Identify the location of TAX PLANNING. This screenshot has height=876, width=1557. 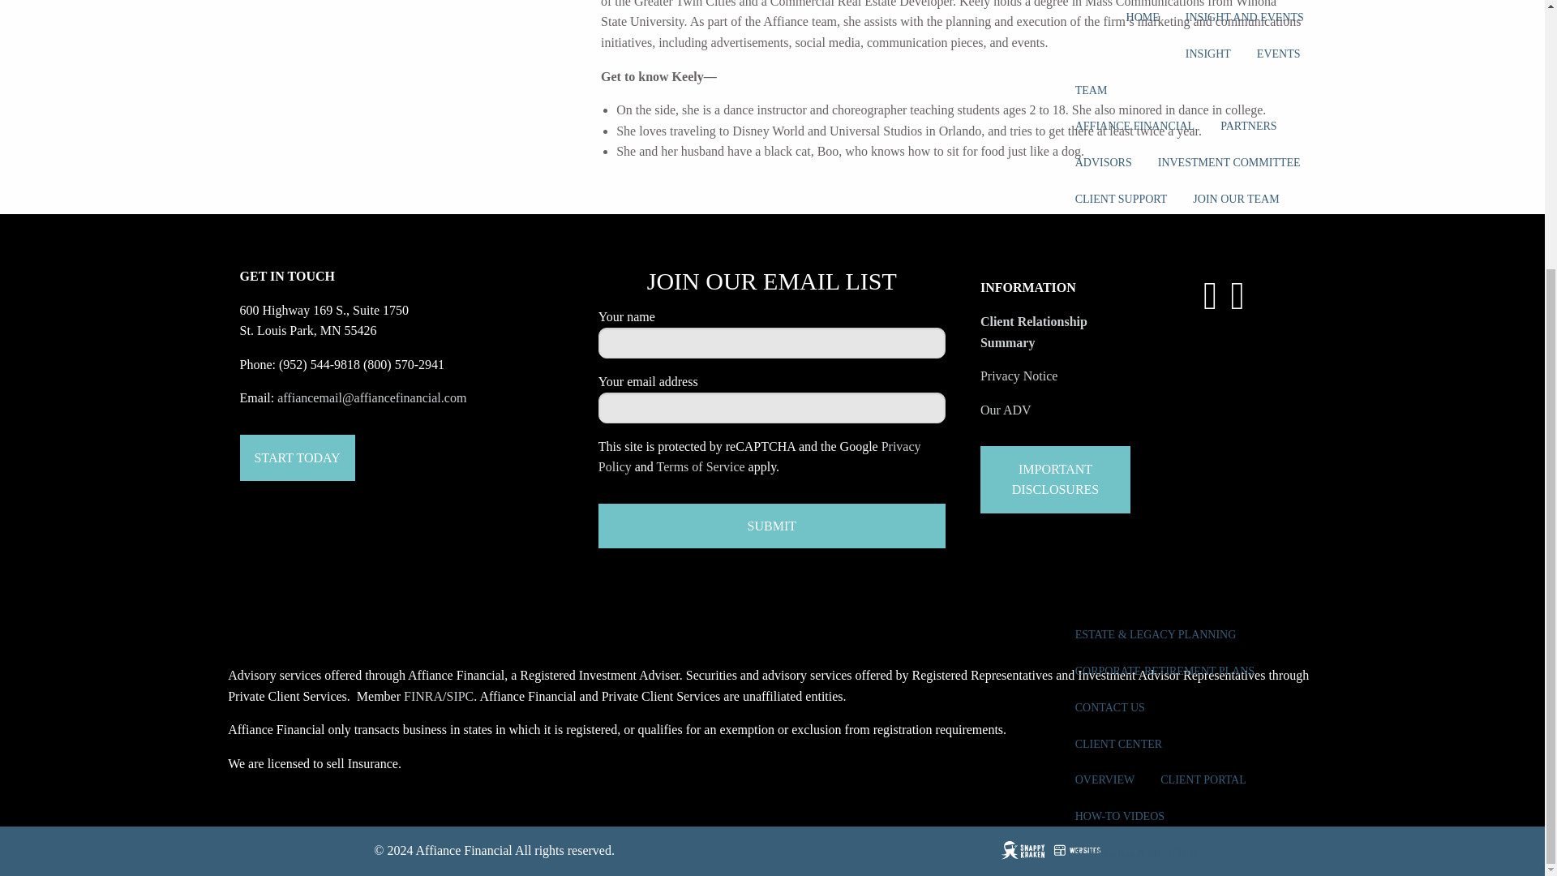
(1117, 147).